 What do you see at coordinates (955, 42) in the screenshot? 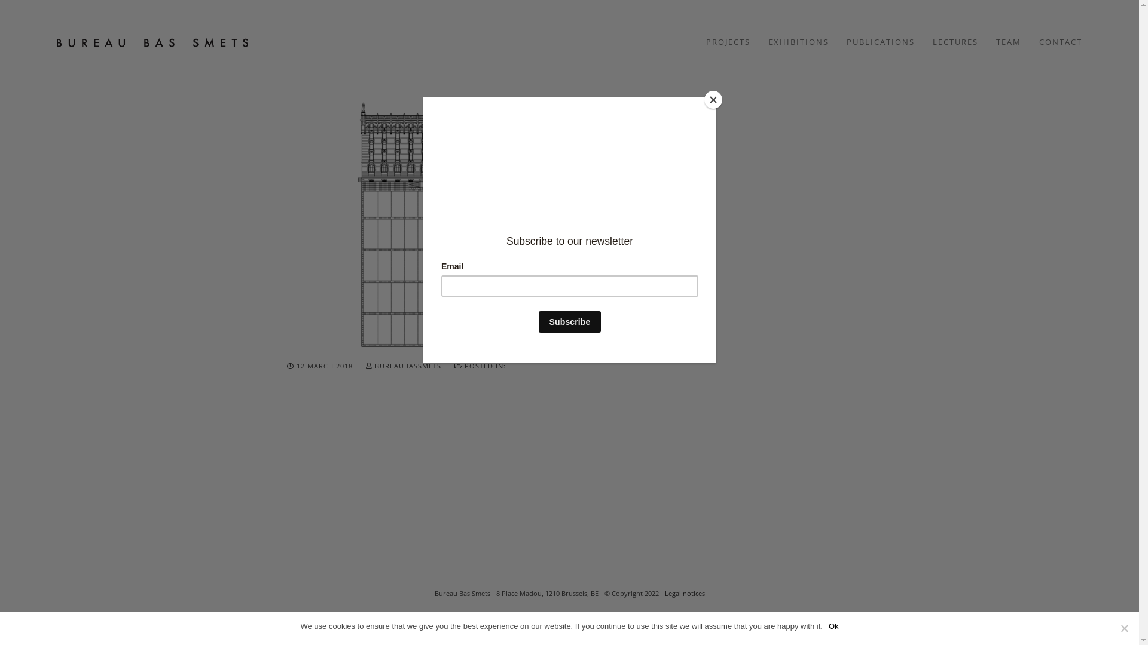
I see `LECTURES` at bounding box center [955, 42].